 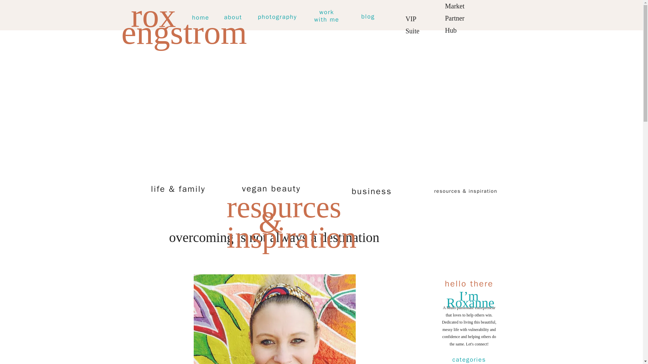 I want to click on vegan beauty, so click(x=326, y=17).